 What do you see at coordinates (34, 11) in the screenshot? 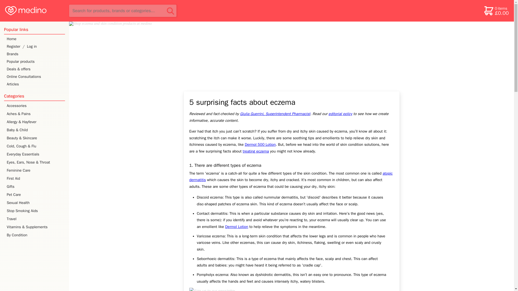
I see `home` at bounding box center [34, 11].